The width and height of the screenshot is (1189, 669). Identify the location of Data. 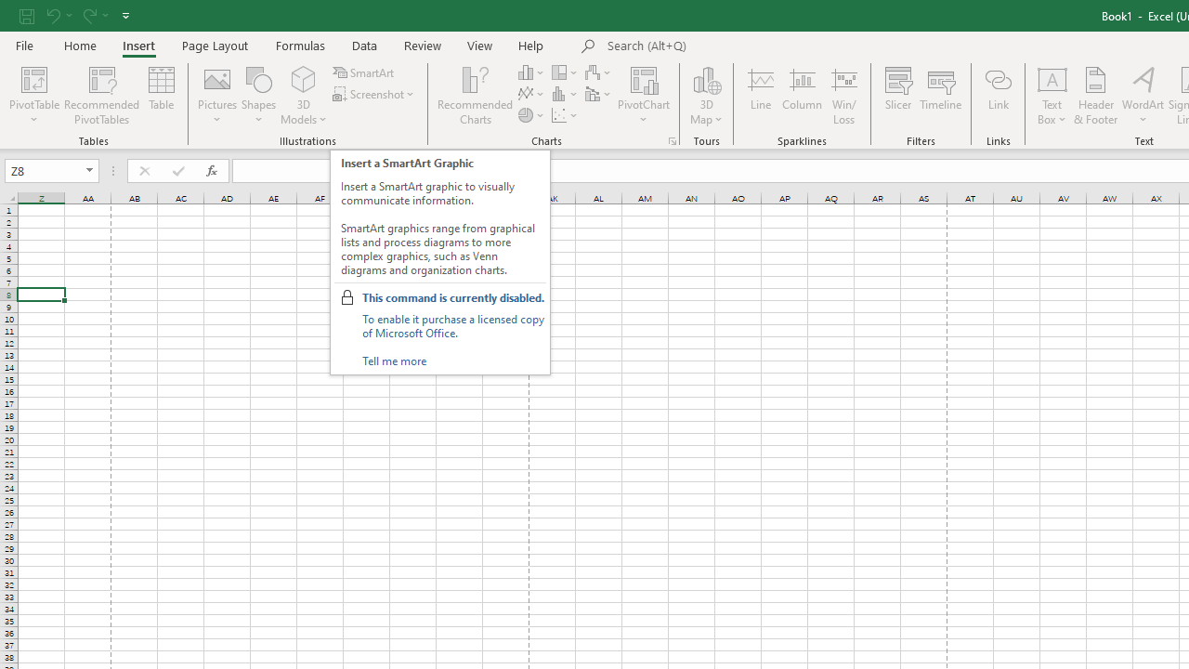
(364, 45).